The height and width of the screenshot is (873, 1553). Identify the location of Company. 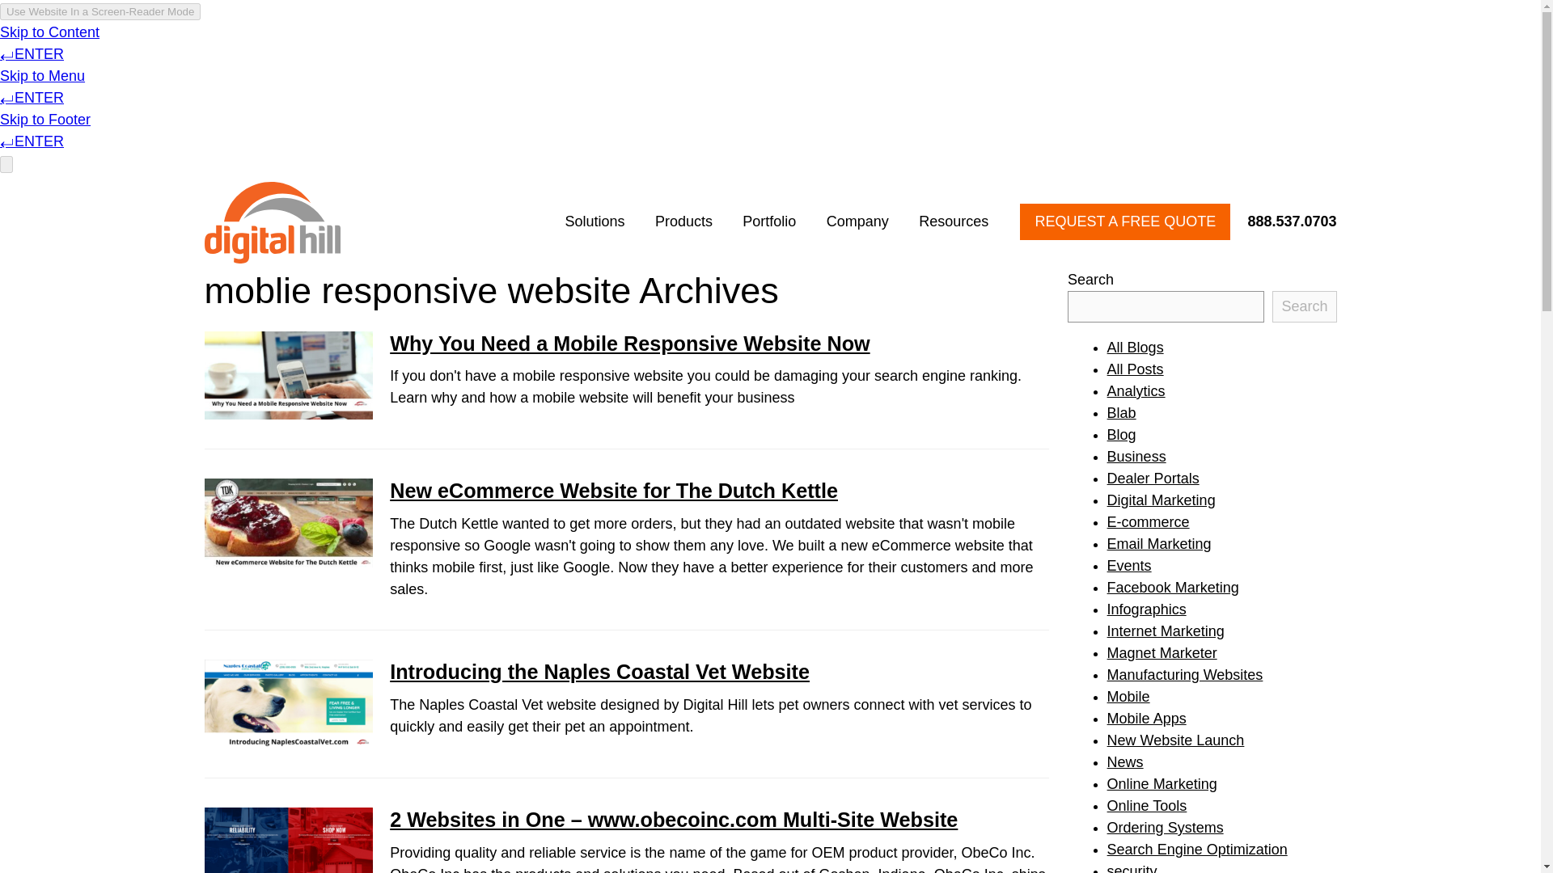
(857, 221).